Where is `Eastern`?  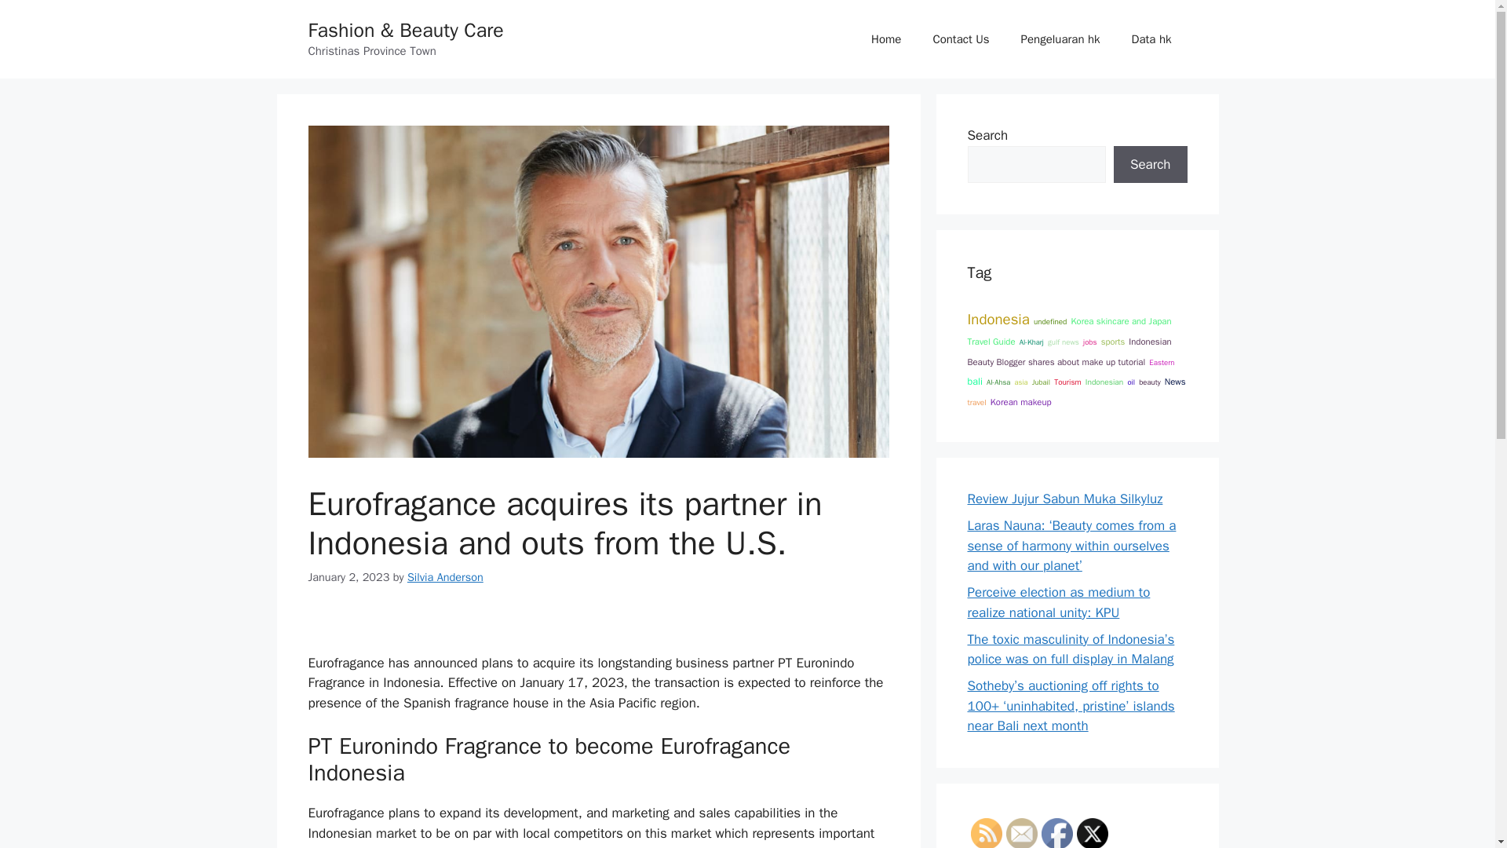 Eastern is located at coordinates (1161, 362).